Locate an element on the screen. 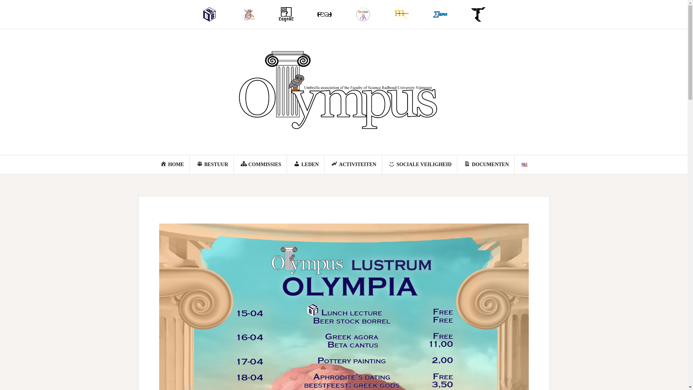  ACTIVITEITEN is located at coordinates (354, 164).